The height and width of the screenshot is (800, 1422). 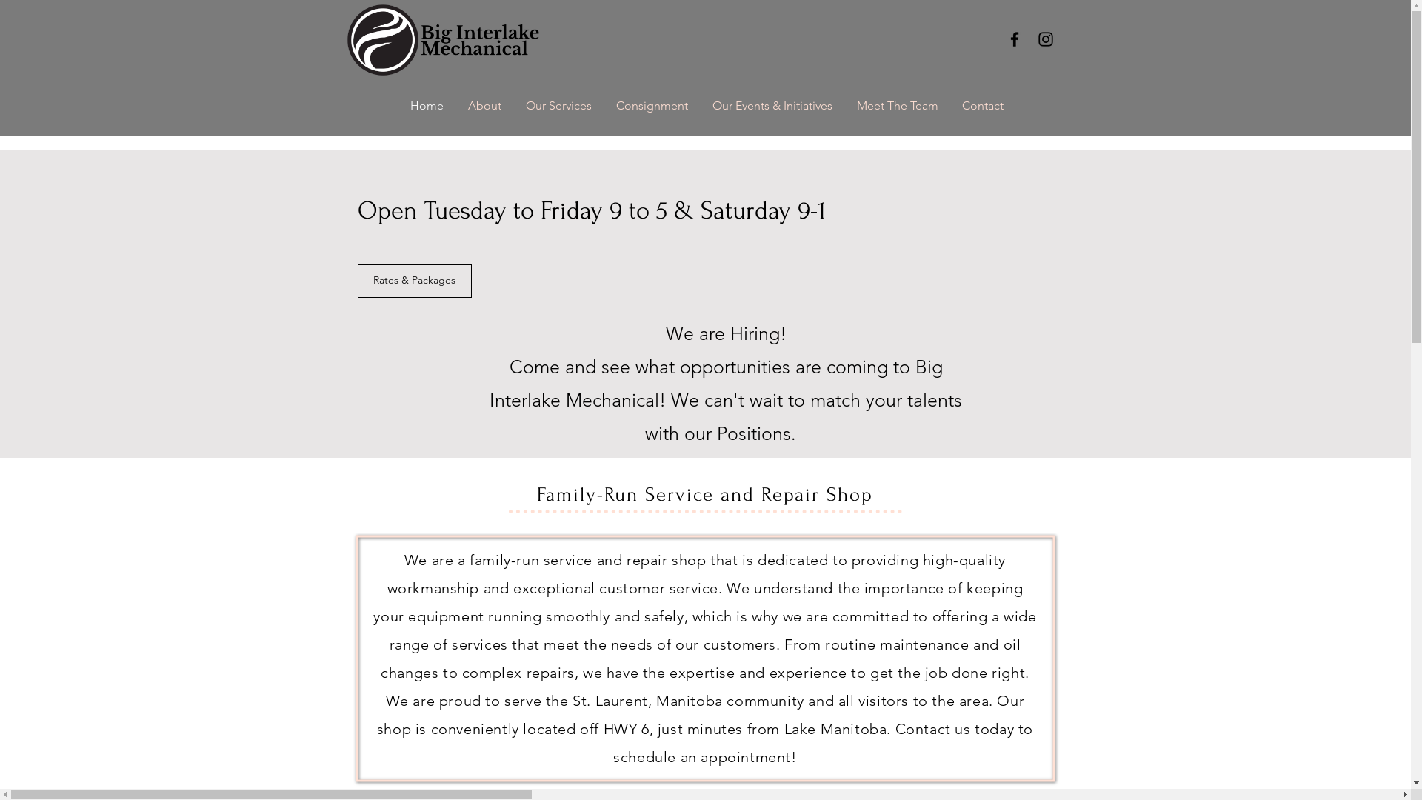 I want to click on About, so click(x=484, y=106).